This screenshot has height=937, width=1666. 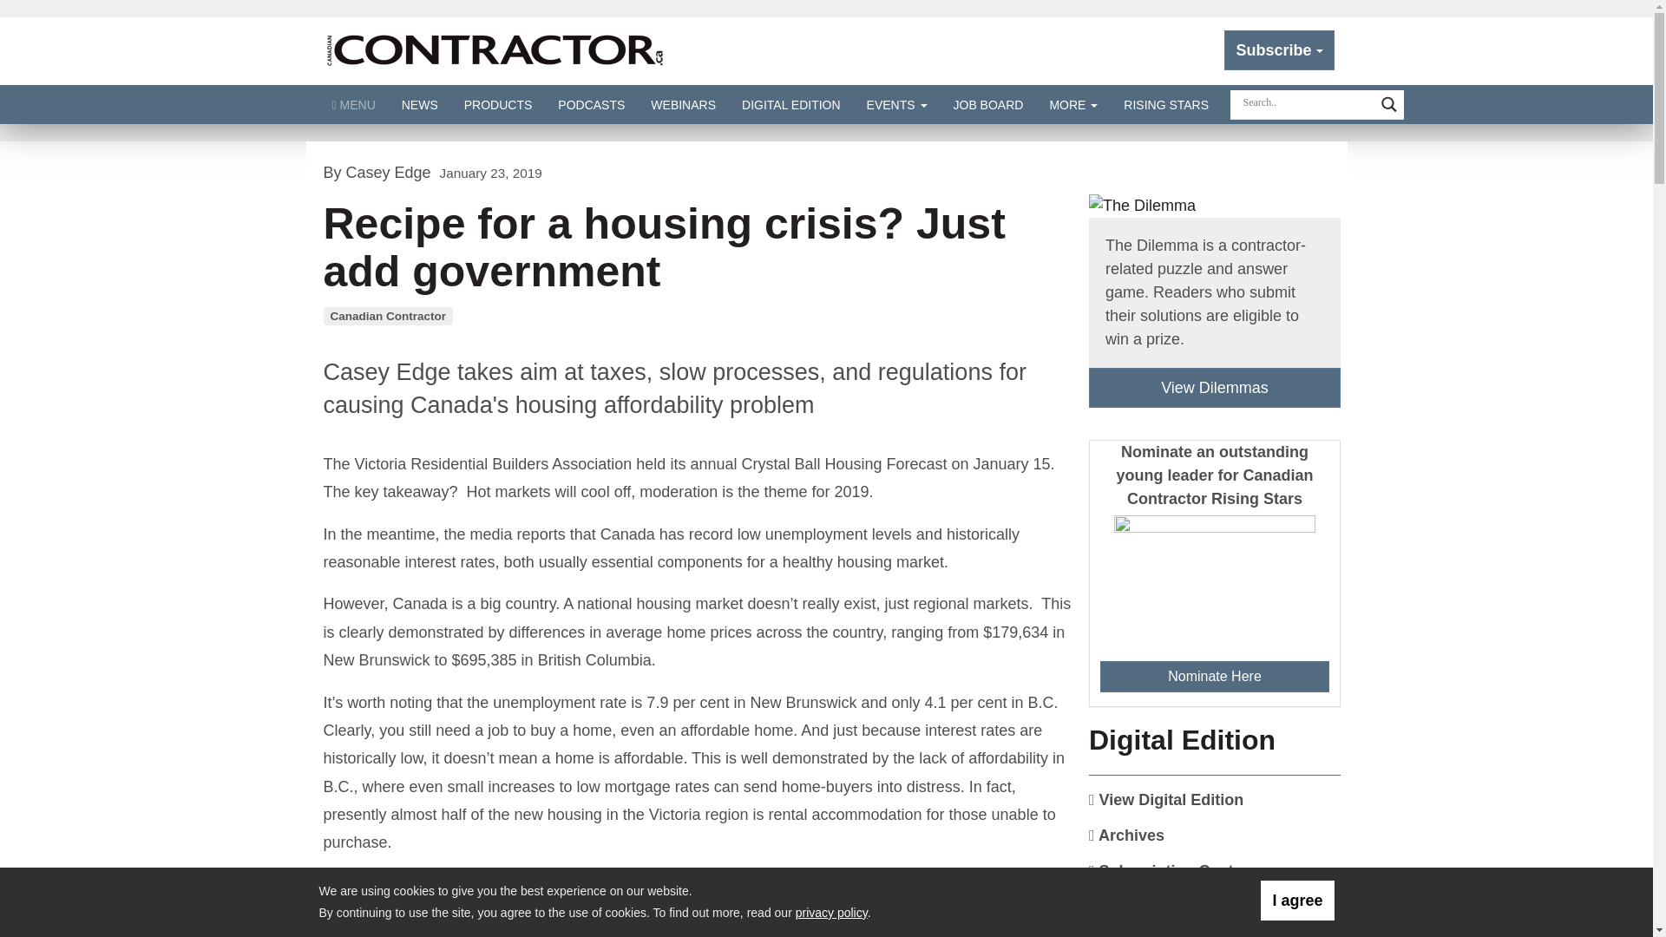 What do you see at coordinates (591, 104) in the screenshot?
I see `PODCASTS` at bounding box center [591, 104].